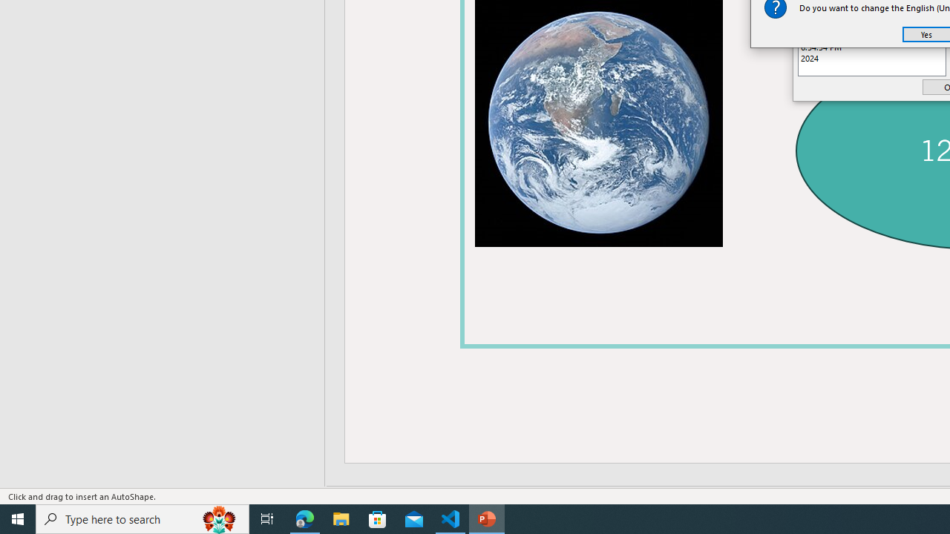  Describe the element at coordinates (305, 519) in the screenshot. I see `Microsoft Edge - 1 running window` at that location.